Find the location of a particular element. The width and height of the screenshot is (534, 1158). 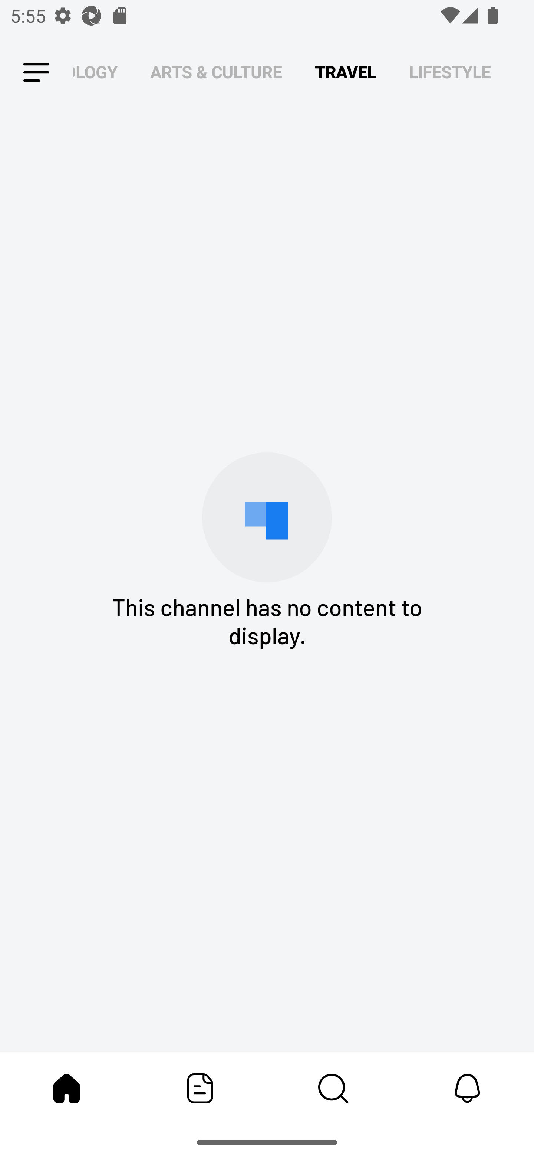

LIFESTYLE is located at coordinates (450, 72).